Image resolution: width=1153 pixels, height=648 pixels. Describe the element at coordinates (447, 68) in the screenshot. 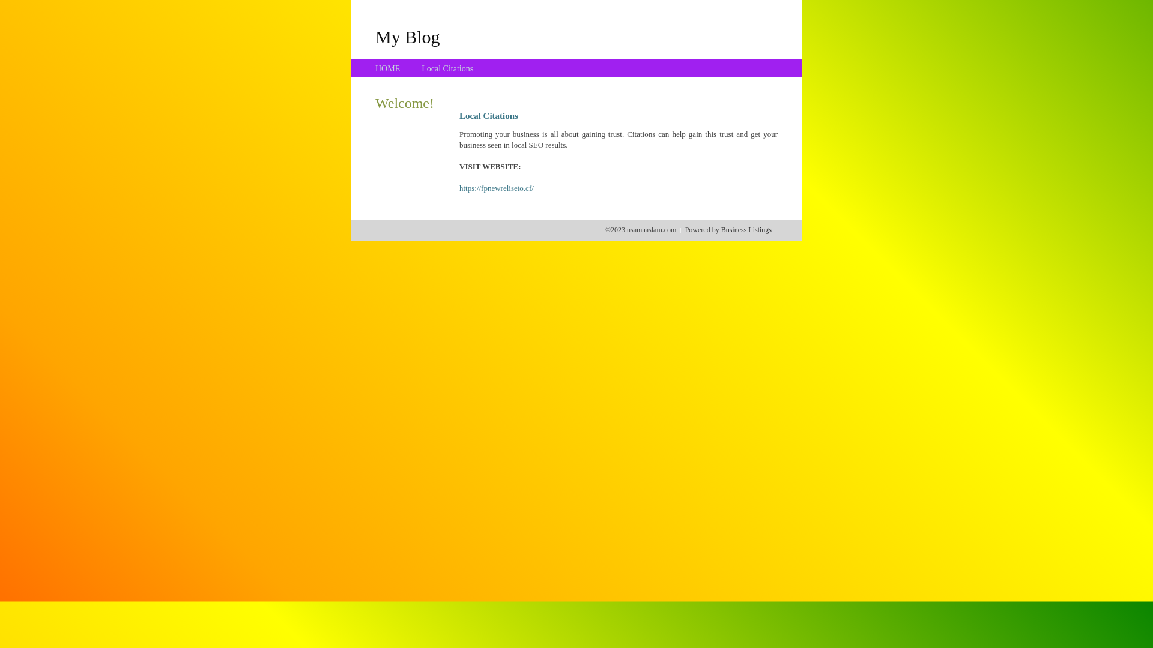

I see `Local Citations` at that location.